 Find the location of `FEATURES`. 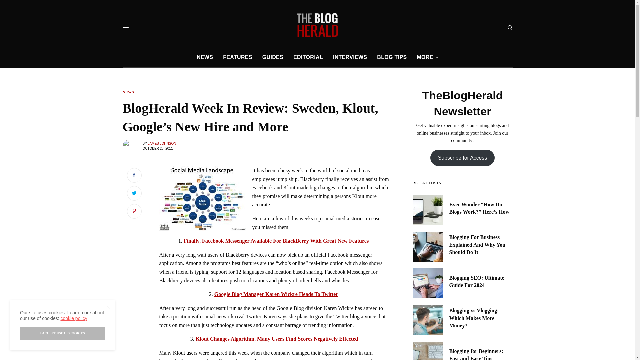

FEATURES is located at coordinates (237, 57).